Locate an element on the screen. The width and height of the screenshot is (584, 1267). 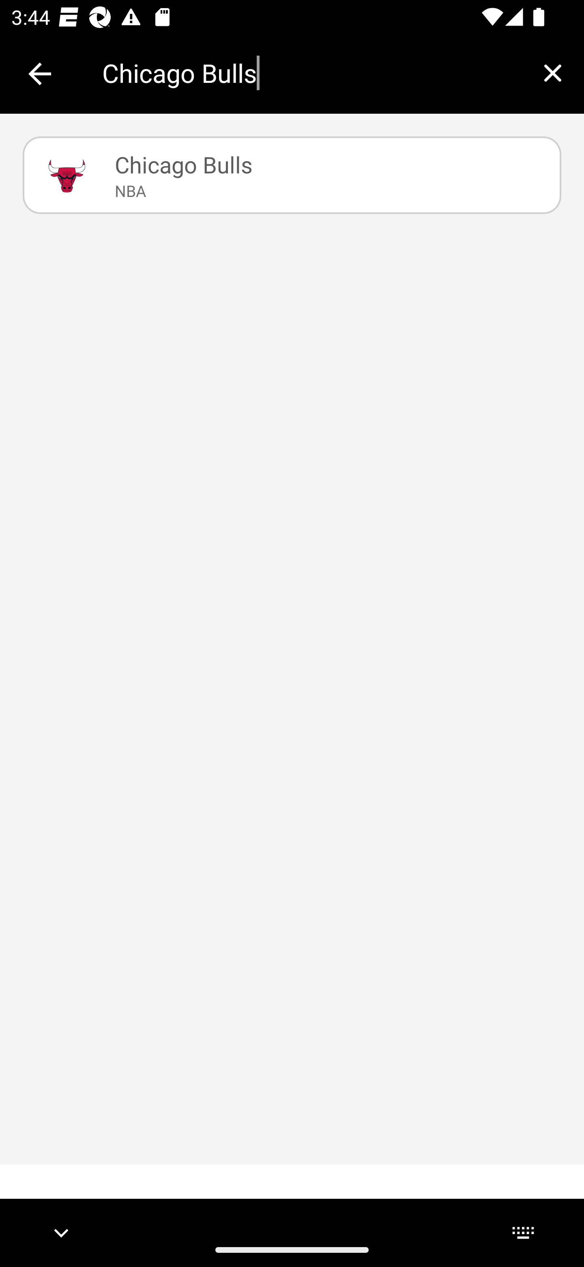
Chicago Bulls NBA is located at coordinates (292, 175).